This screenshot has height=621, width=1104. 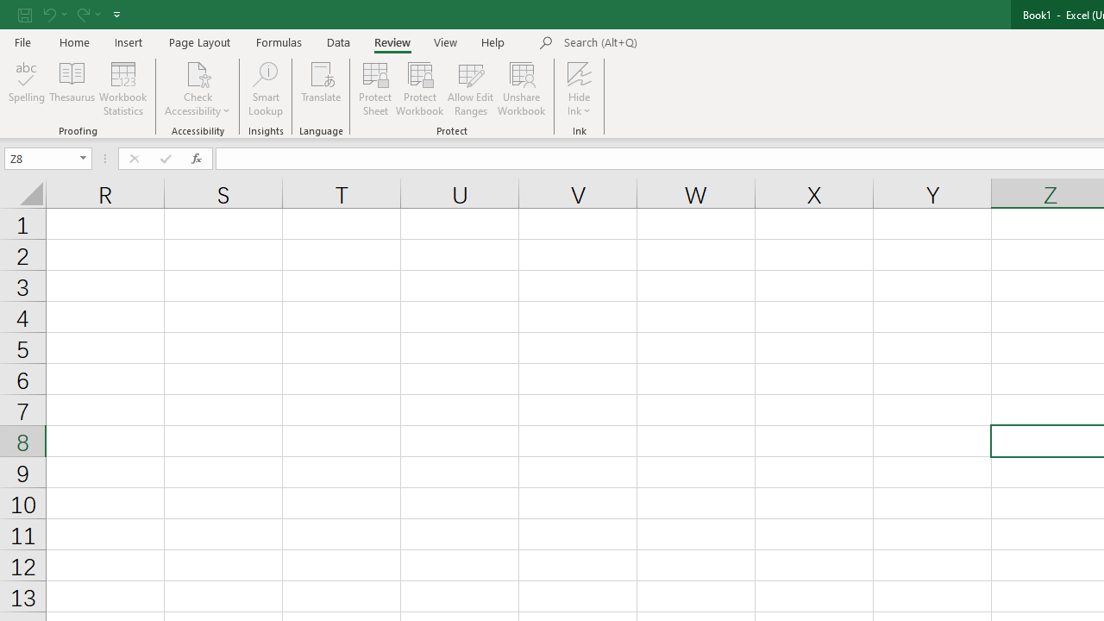 What do you see at coordinates (374, 88) in the screenshot?
I see `Protect Sheet...` at bounding box center [374, 88].